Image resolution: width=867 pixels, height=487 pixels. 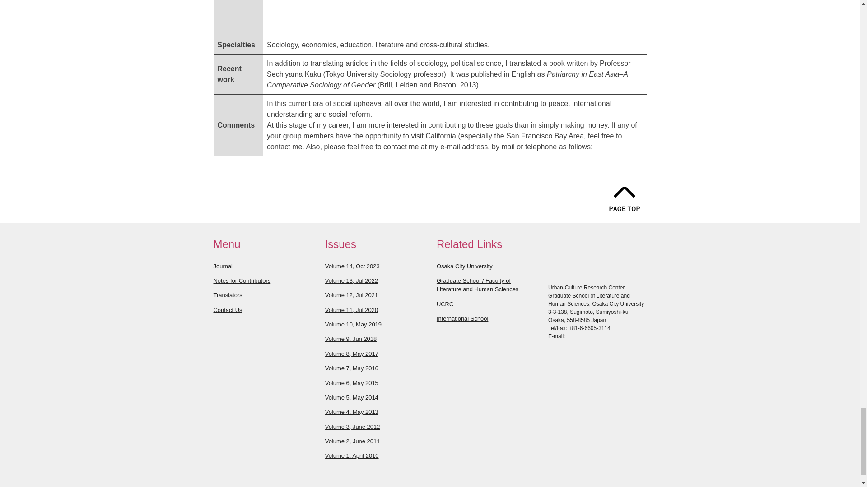 What do you see at coordinates (352, 455) in the screenshot?
I see `Volume 1, April 2010` at bounding box center [352, 455].